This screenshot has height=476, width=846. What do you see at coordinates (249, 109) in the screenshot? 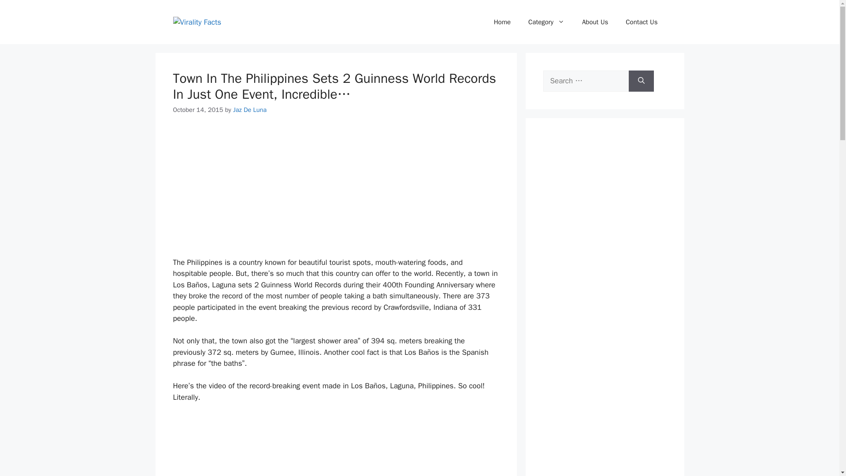
I see `Jaz De Luna` at bounding box center [249, 109].